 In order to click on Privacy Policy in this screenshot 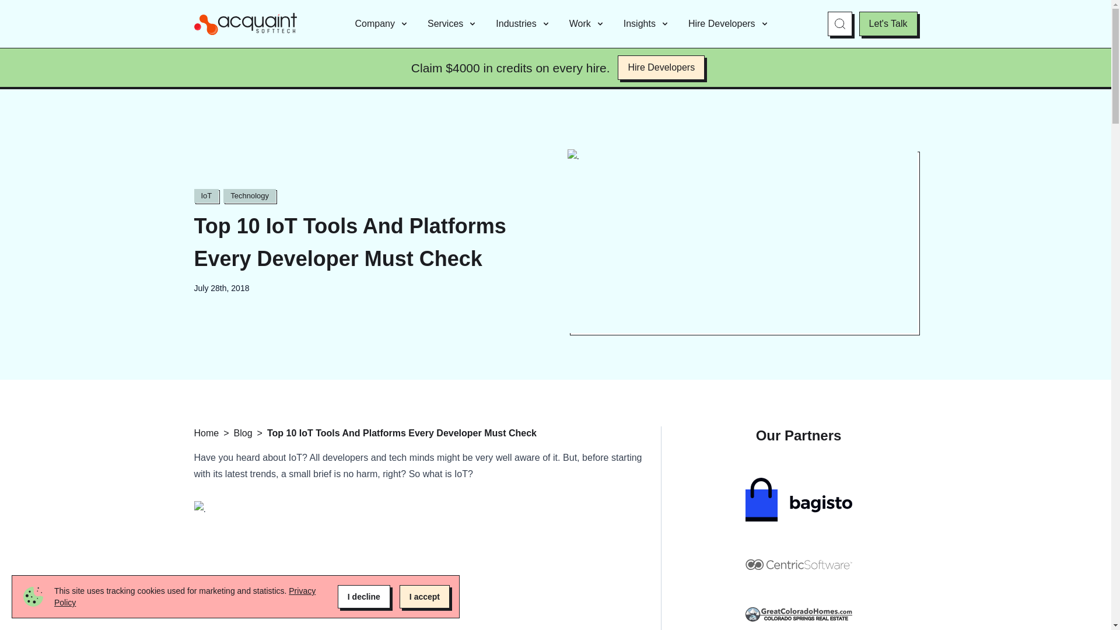, I will do `click(184, 597)`.